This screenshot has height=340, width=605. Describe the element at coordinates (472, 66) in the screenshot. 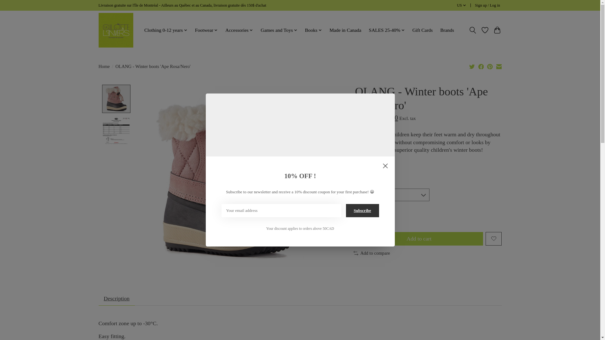

I see `Share on Twitter` at that location.